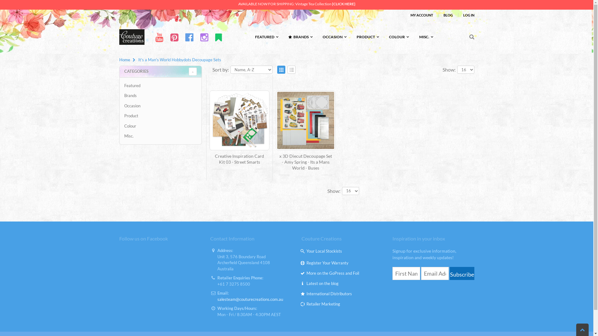  What do you see at coordinates (448, 15) in the screenshot?
I see `BLOG` at bounding box center [448, 15].